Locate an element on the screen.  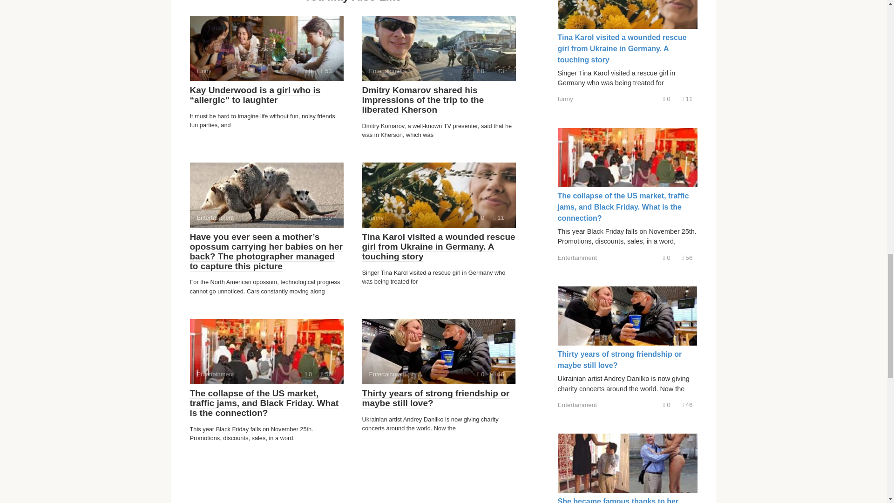
Views is located at coordinates (326, 374).